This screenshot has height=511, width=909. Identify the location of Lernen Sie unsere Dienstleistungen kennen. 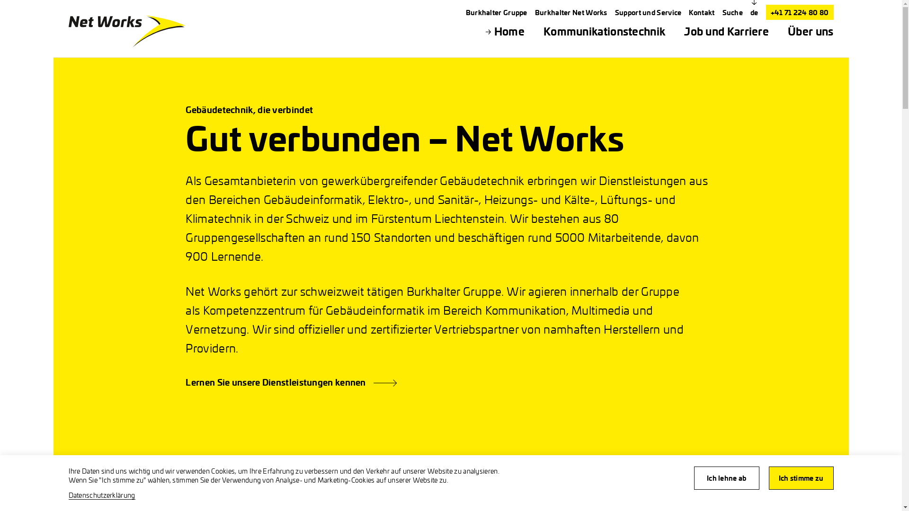
(276, 382).